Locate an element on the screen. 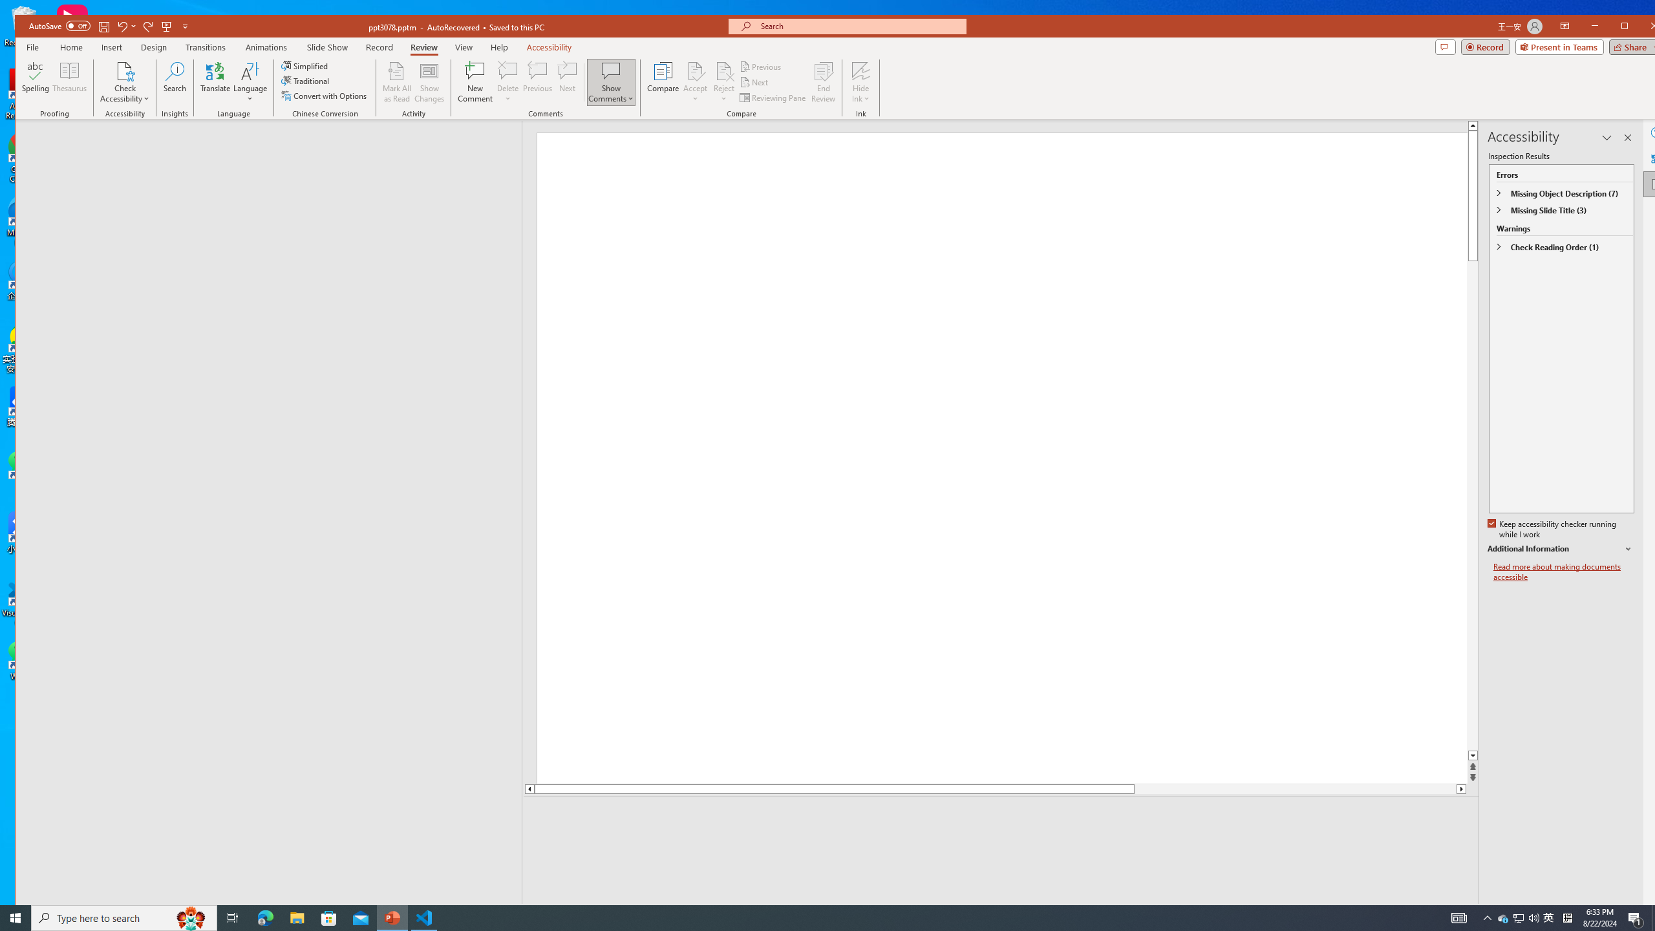 This screenshot has height=931, width=1655. Slide Show Previous On is located at coordinates (1384, 913).